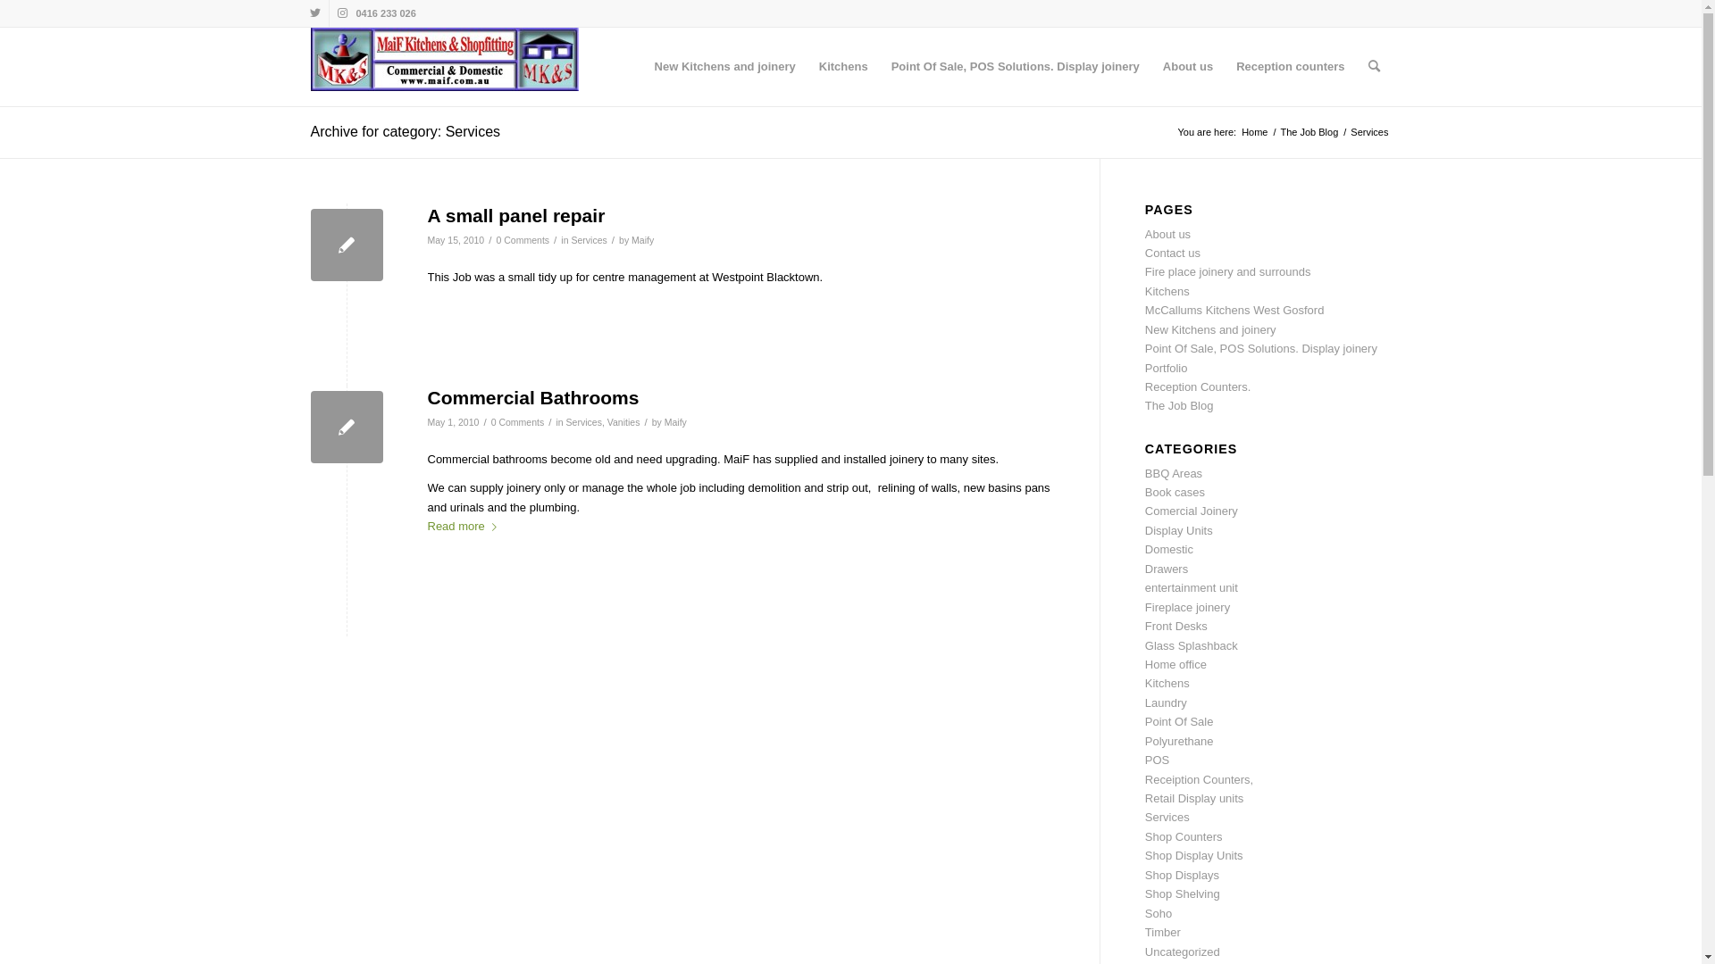  Describe the element at coordinates (1309, 132) in the screenshot. I see `The Job Blog` at that location.